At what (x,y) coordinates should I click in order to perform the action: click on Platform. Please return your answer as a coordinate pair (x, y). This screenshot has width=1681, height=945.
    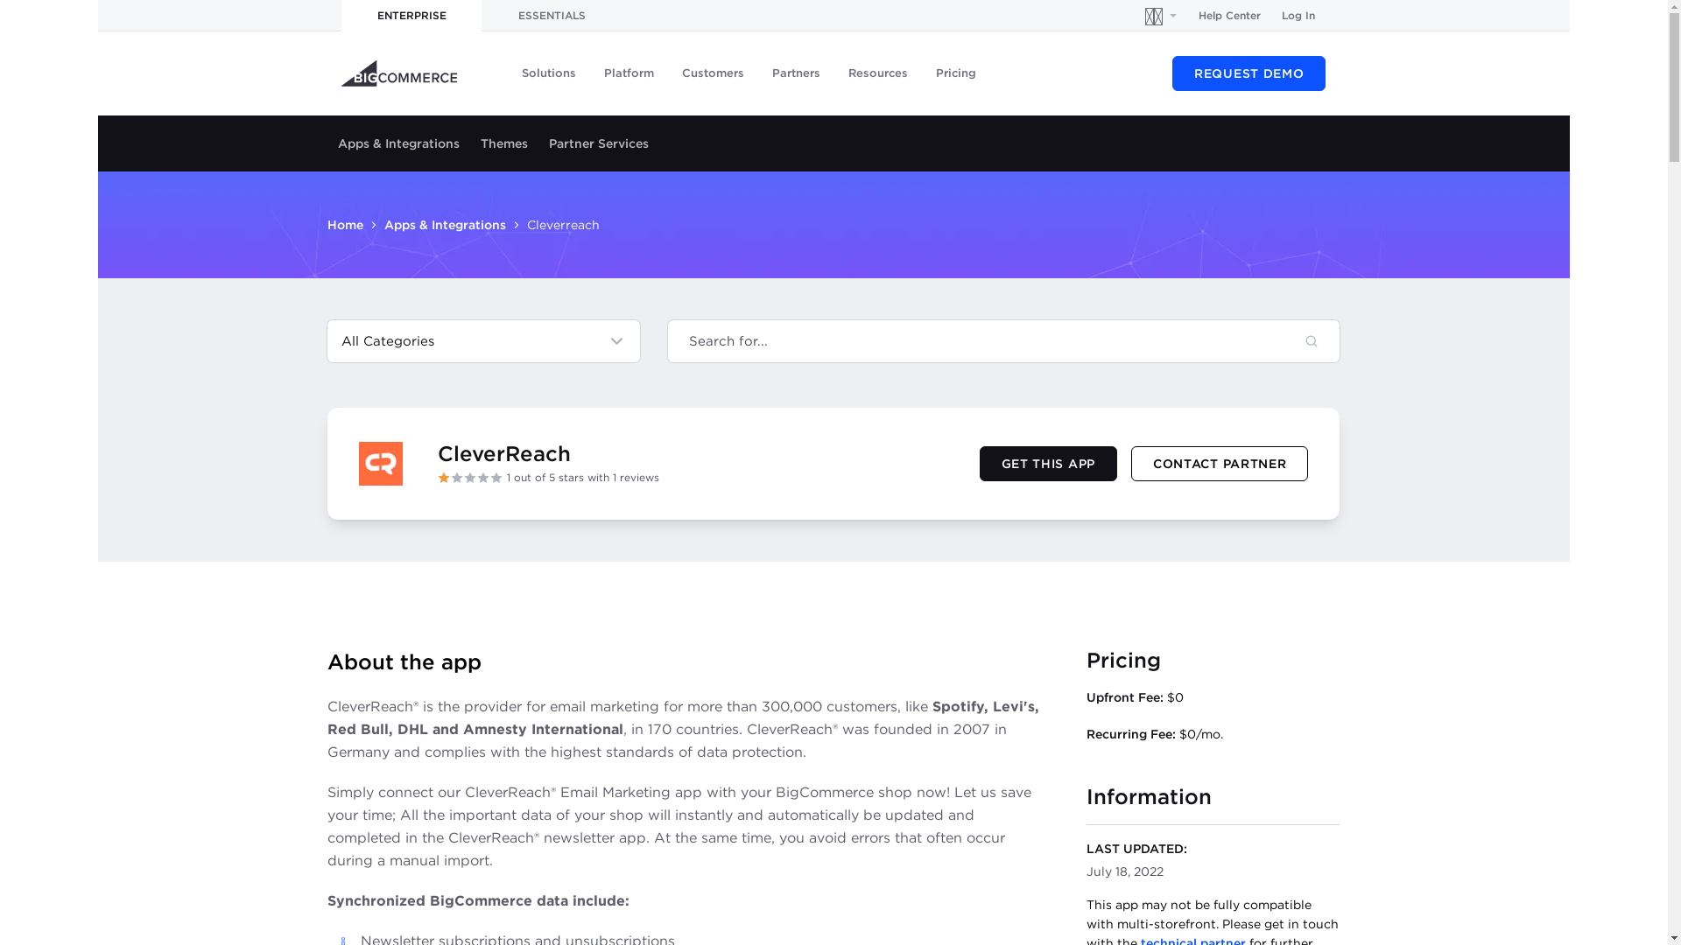
    Looking at the image, I should click on (629, 73).